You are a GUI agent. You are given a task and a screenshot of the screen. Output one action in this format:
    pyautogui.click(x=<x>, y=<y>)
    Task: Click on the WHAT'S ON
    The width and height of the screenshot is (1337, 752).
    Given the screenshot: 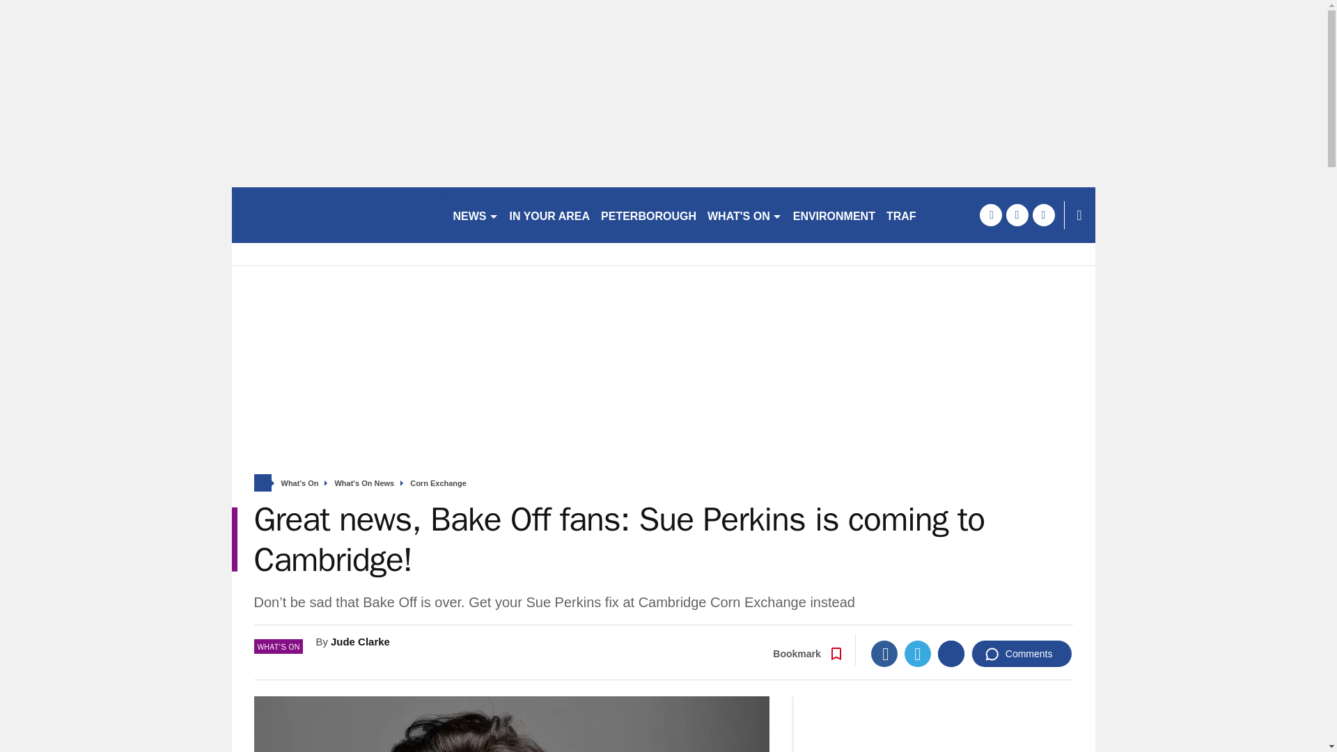 What is the action you would take?
    pyautogui.click(x=744, y=214)
    